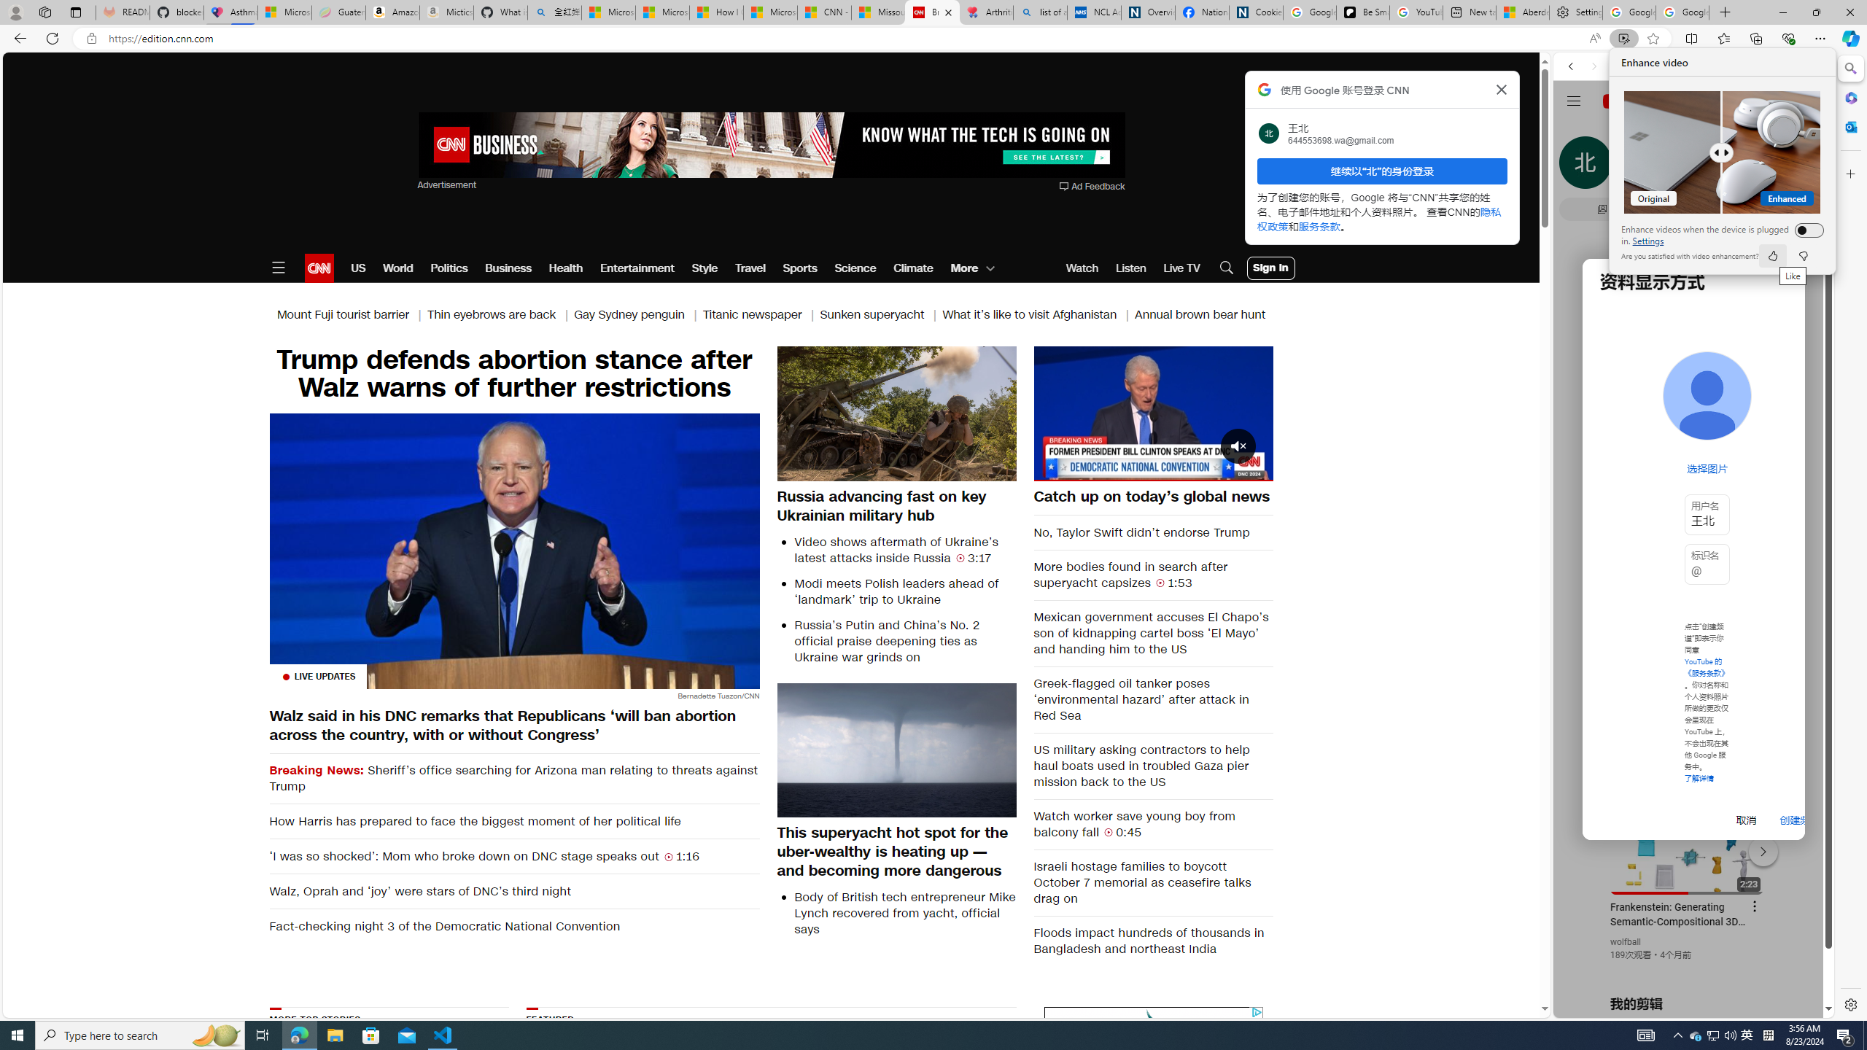 This screenshot has width=1867, height=1050. What do you see at coordinates (937, 1094) in the screenshot?
I see `AutomationID: bg2` at bounding box center [937, 1094].